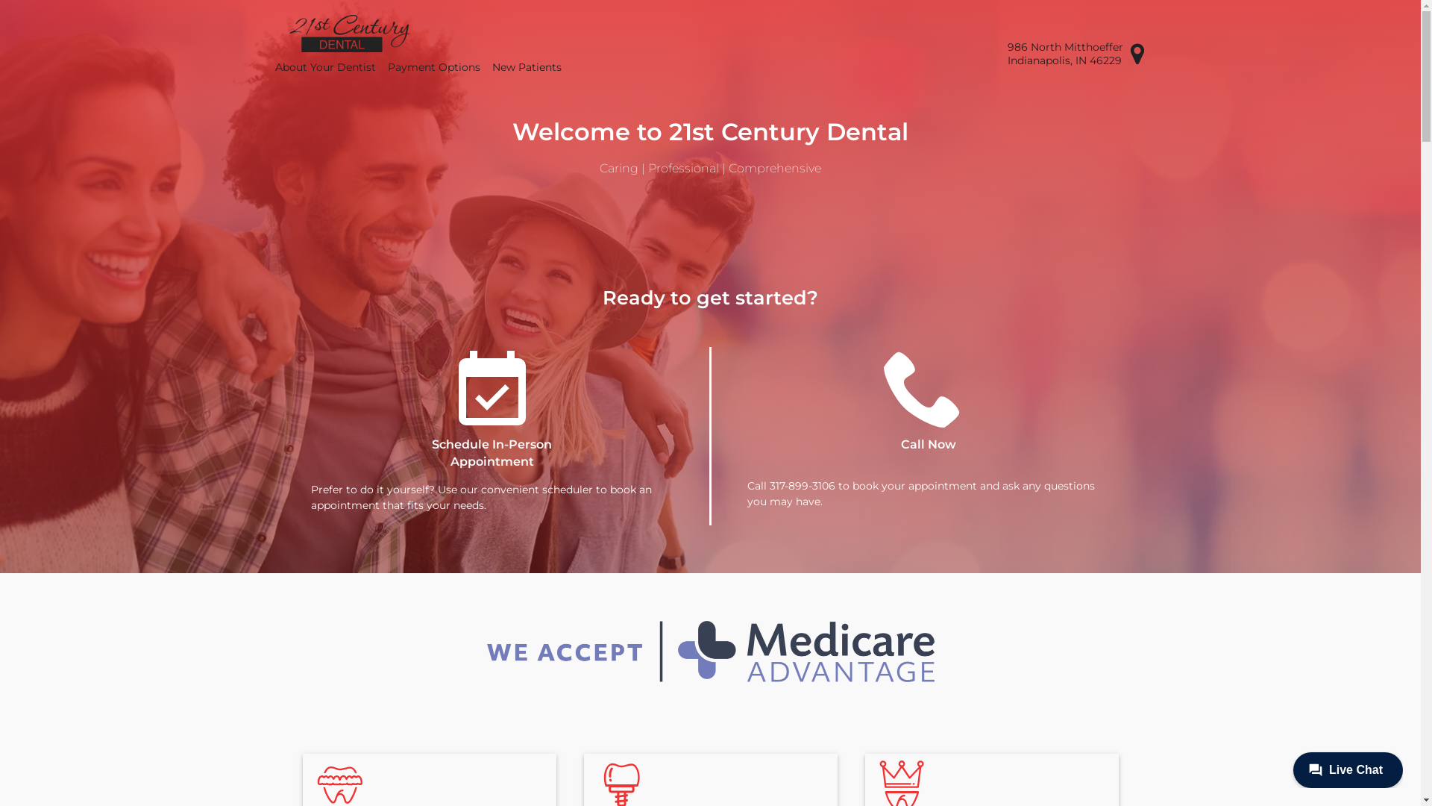 The height and width of the screenshot is (806, 1432). What do you see at coordinates (434, 67) in the screenshot?
I see `Payment Options` at bounding box center [434, 67].